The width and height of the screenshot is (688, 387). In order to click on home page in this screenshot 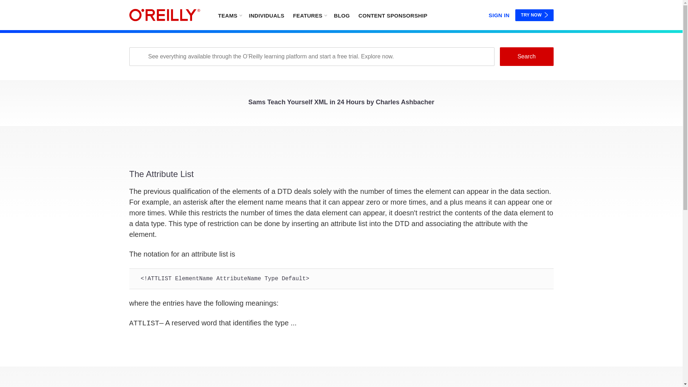, I will do `click(164, 15)`.